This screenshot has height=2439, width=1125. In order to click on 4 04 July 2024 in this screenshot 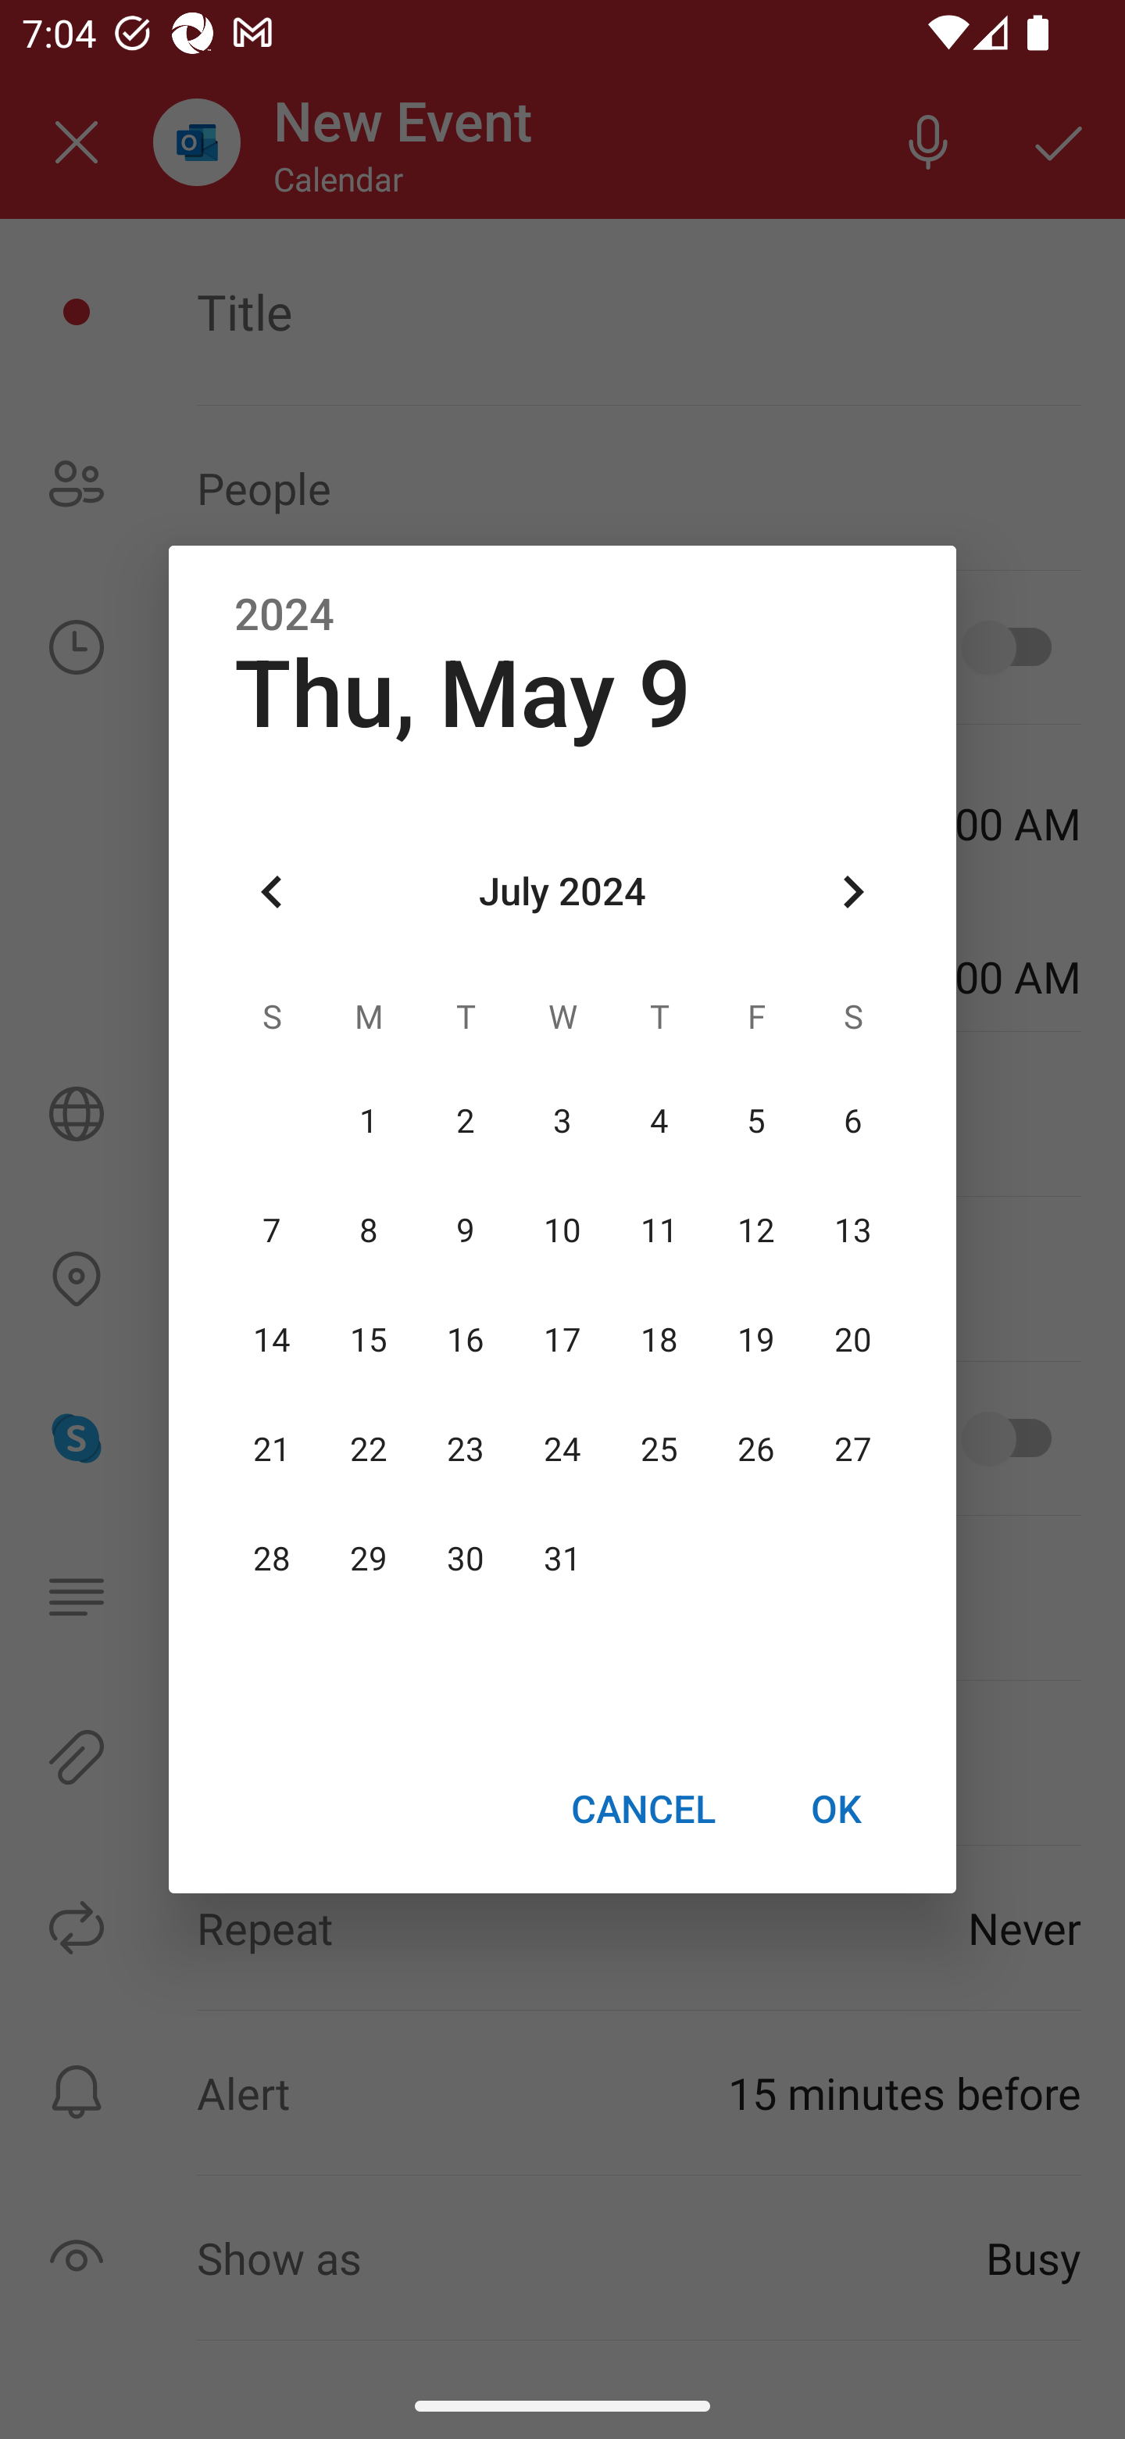, I will do `click(659, 1121)`.